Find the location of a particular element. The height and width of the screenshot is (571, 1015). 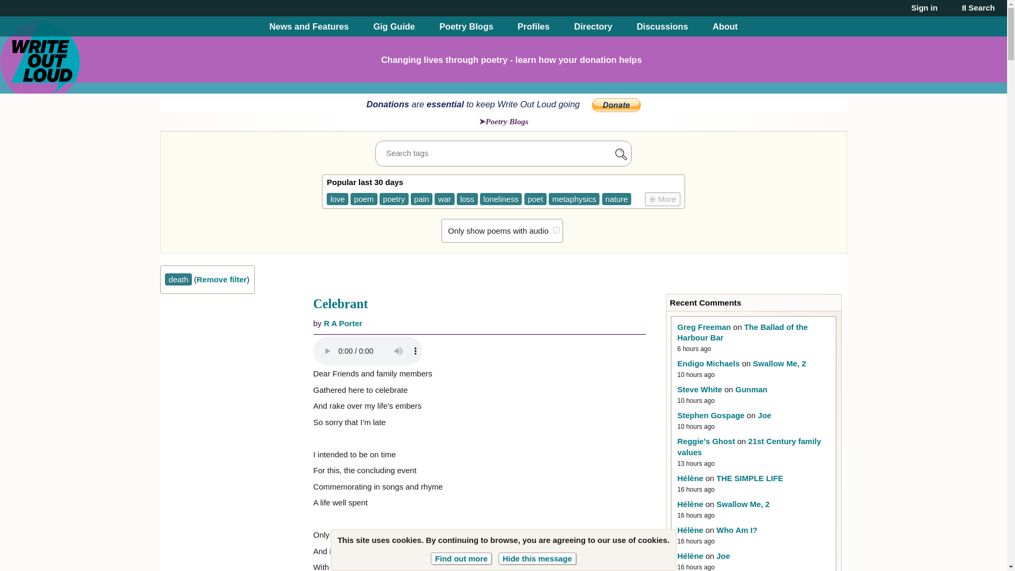

loneliness is located at coordinates (501, 199).